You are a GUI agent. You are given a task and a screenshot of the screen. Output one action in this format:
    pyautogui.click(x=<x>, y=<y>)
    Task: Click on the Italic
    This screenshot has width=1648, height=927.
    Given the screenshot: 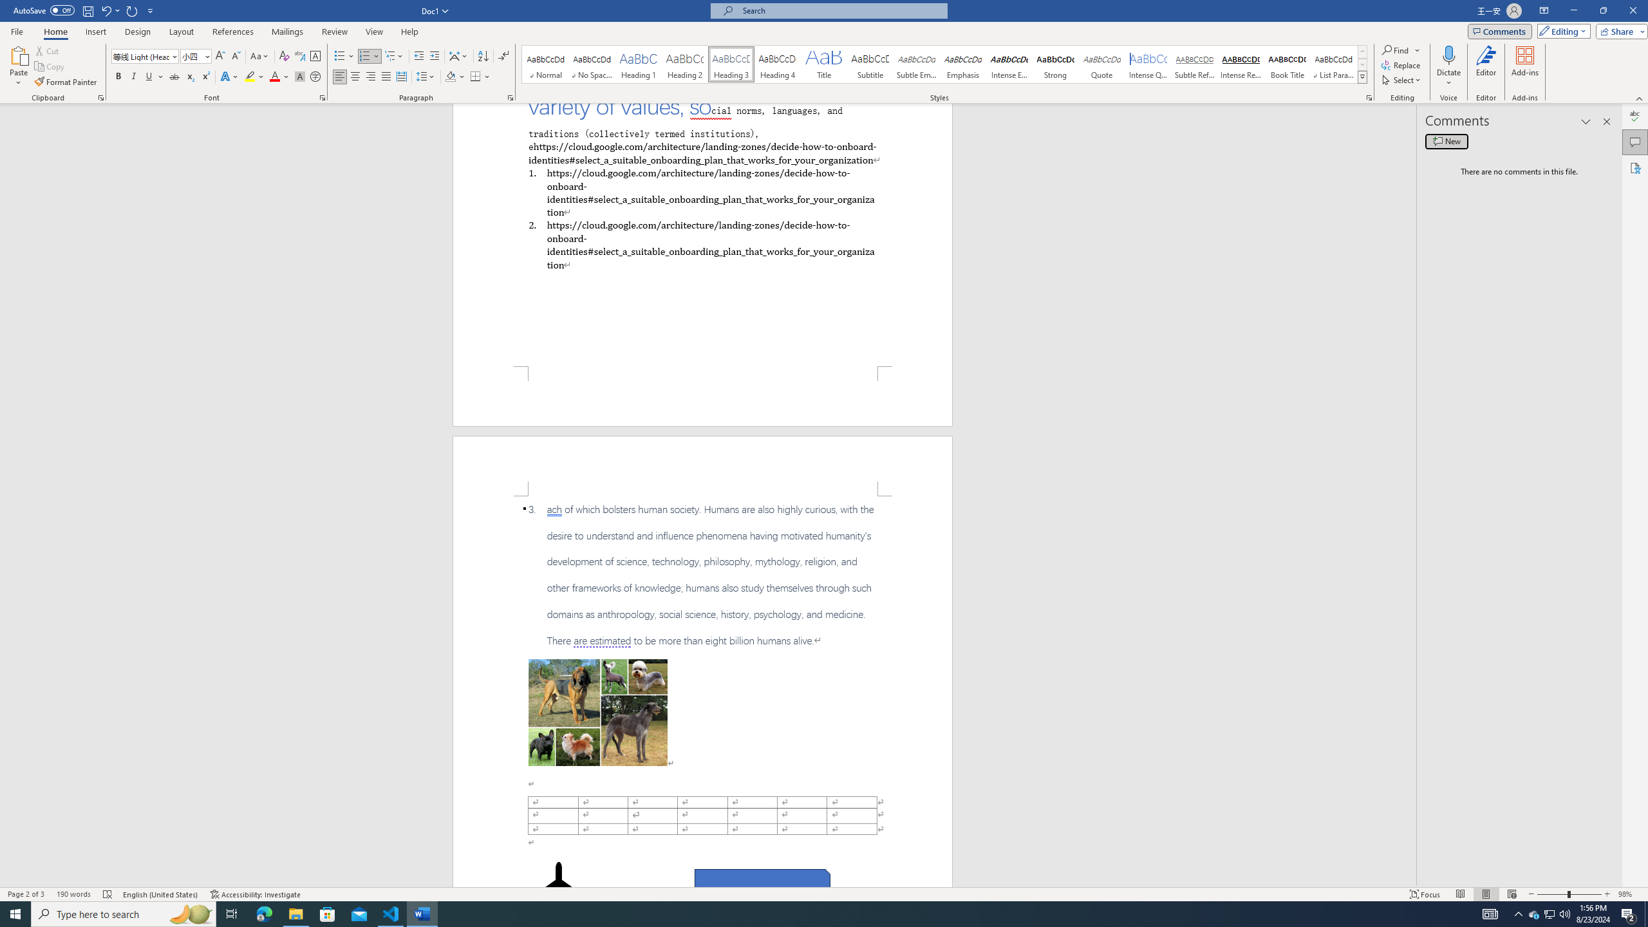 What is the action you would take?
    pyautogui.click(x=134, y=77)
    